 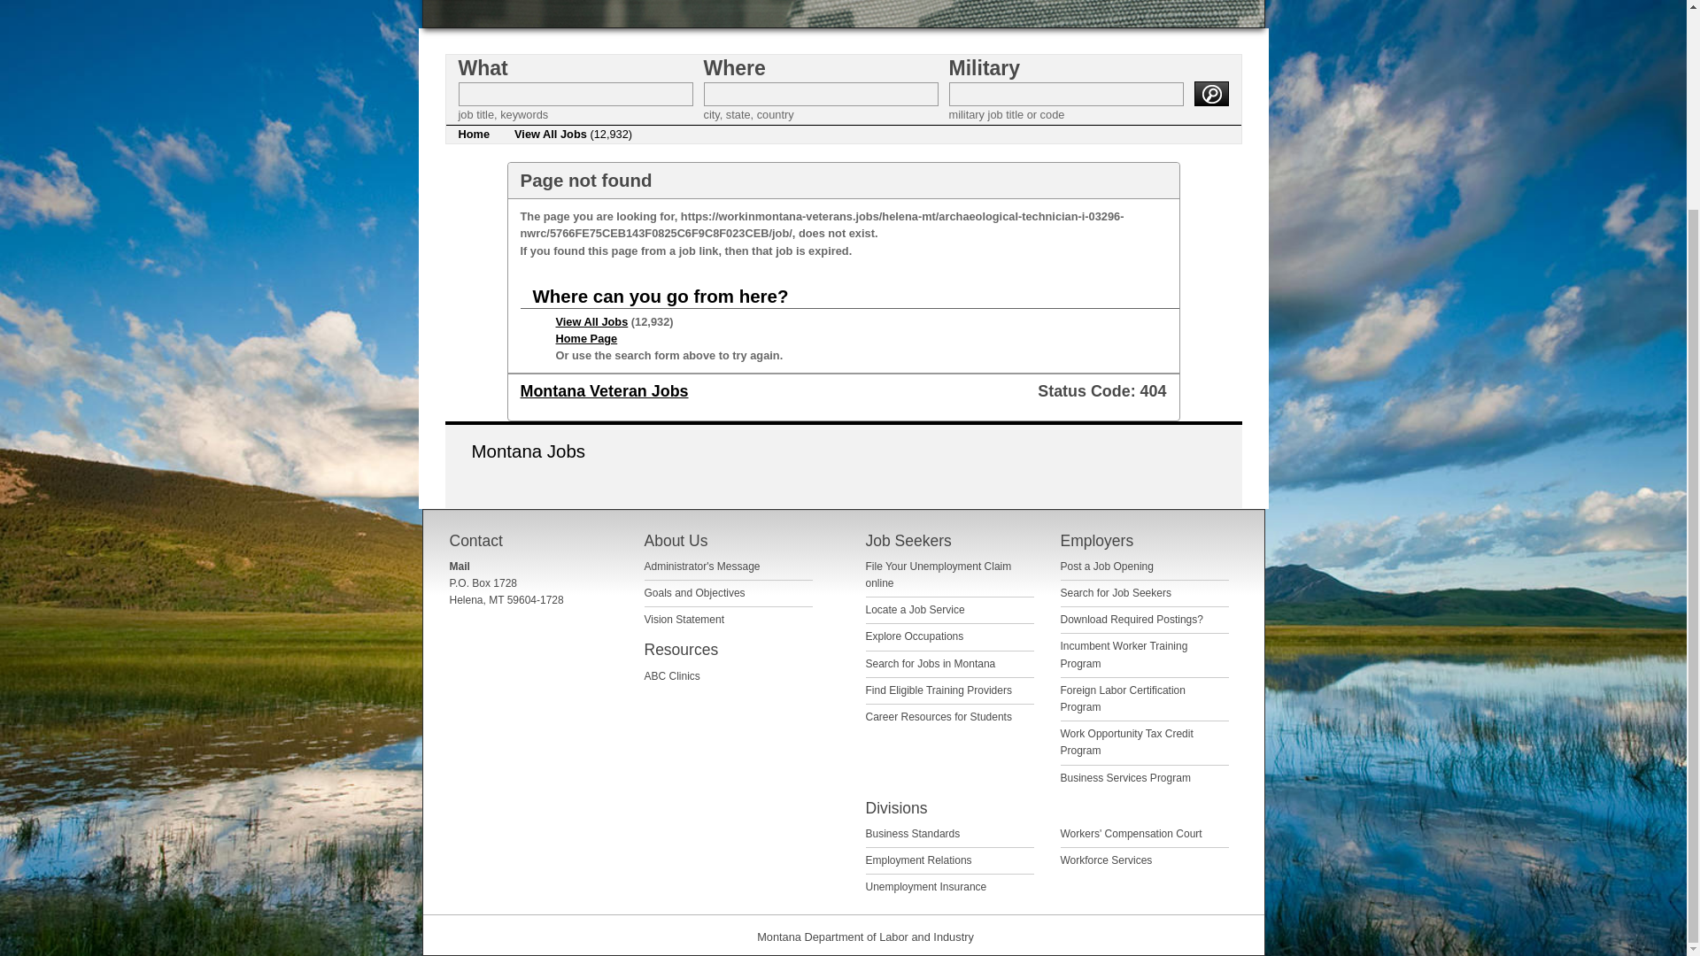 What do you see at coordinates (916, 609) in the screenshot?
I see `Locate a Job Service` at bounding box center [916, 609].